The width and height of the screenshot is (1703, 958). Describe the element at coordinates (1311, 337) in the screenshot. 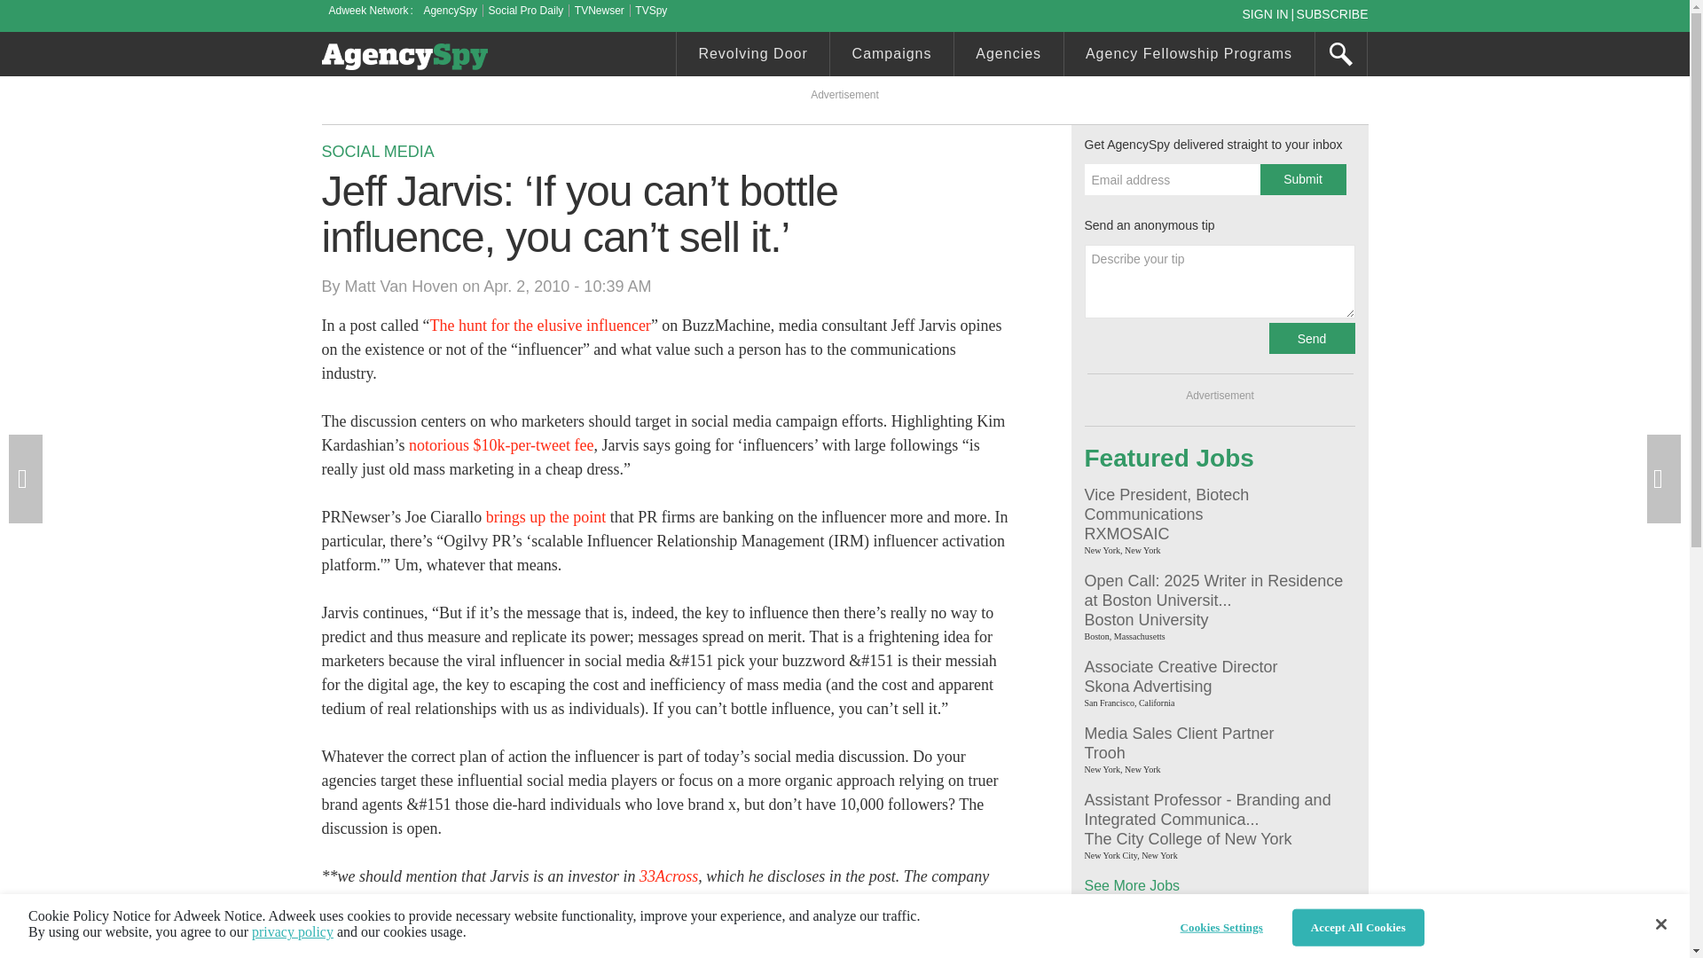

I see `Send` at that location.